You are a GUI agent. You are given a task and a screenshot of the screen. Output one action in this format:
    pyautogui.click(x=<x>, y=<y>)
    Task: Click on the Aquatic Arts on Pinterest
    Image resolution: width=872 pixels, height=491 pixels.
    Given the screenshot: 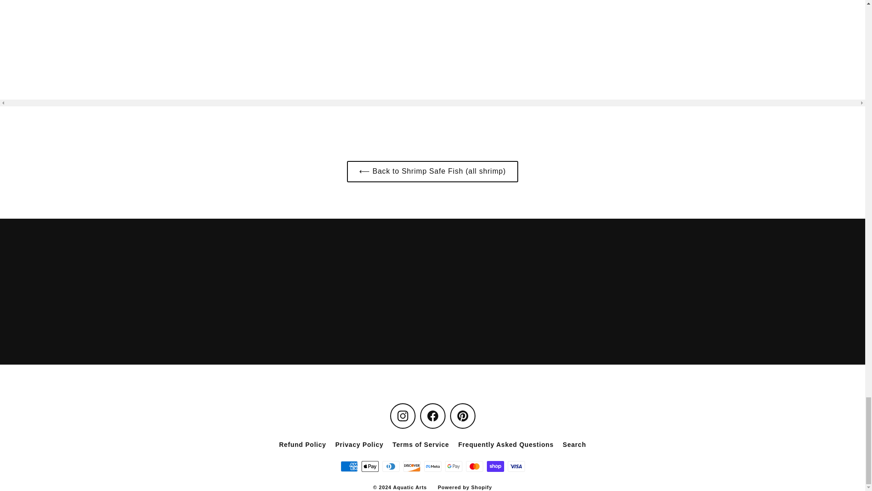 What is the action you would take?
    pyautogui.click(x=462, y=416)
    